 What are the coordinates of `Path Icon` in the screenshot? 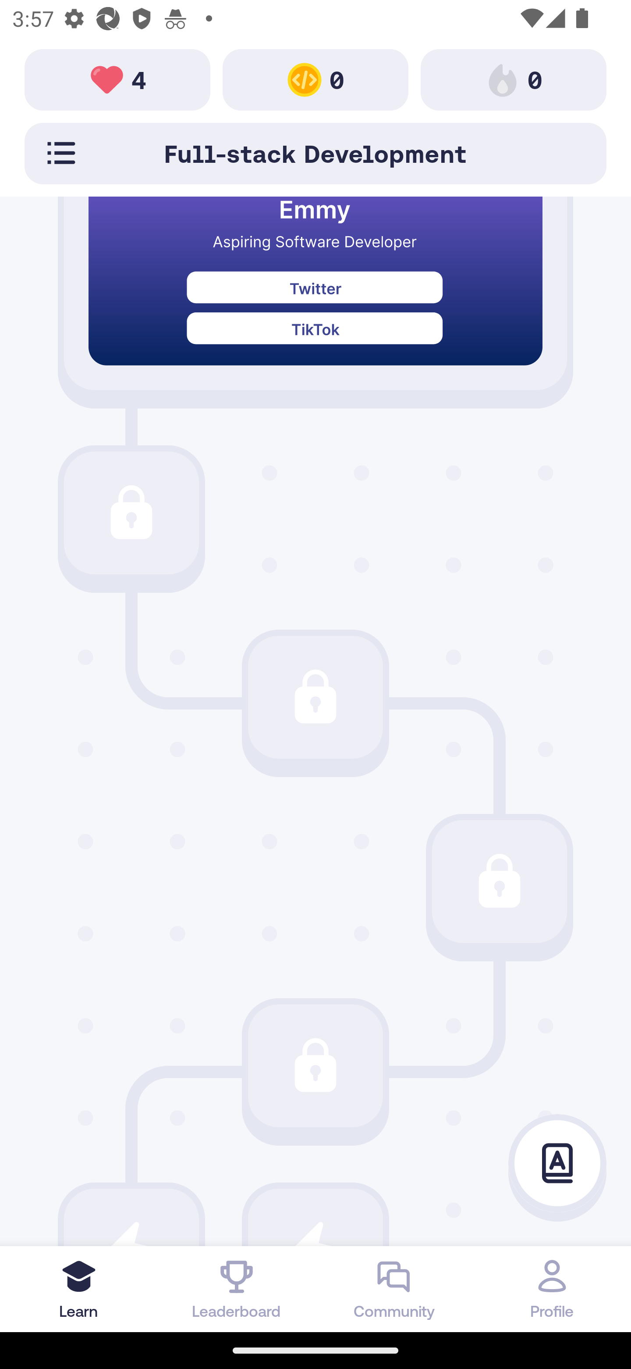 It's located at (315, 1065).